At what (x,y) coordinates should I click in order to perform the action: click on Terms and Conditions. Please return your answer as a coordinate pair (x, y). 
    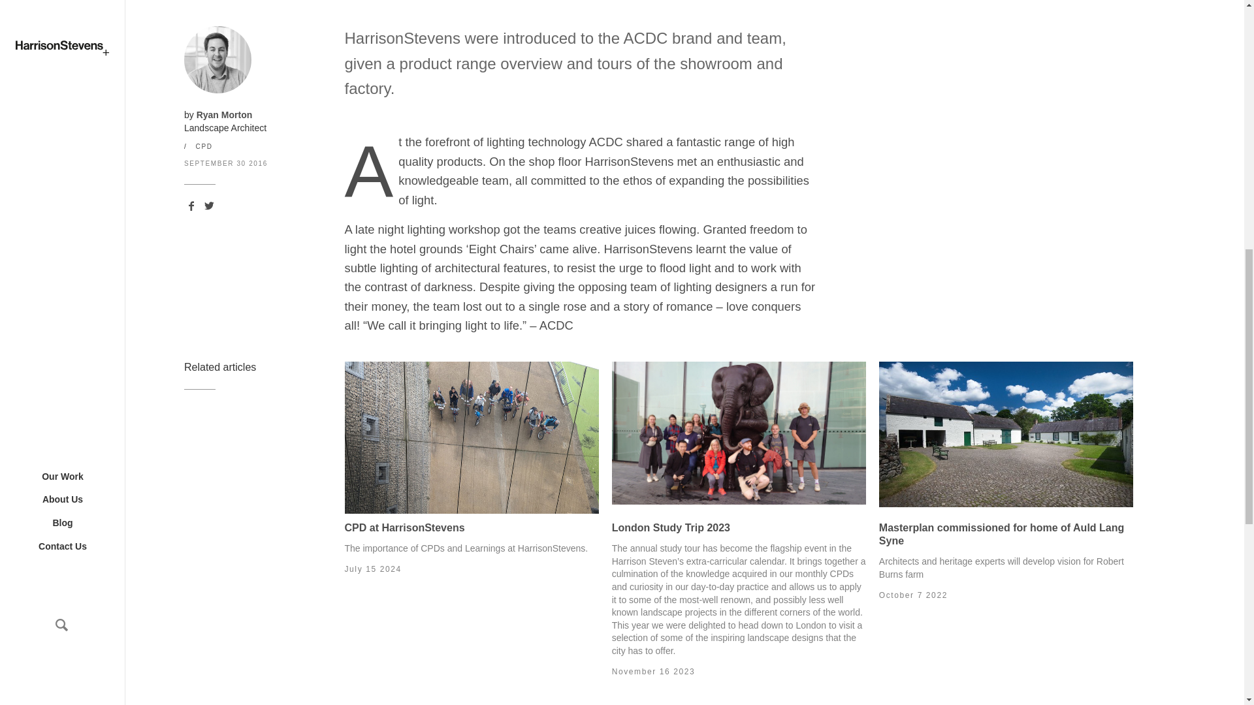
    Looking at the image, I should click on (1095, 17).